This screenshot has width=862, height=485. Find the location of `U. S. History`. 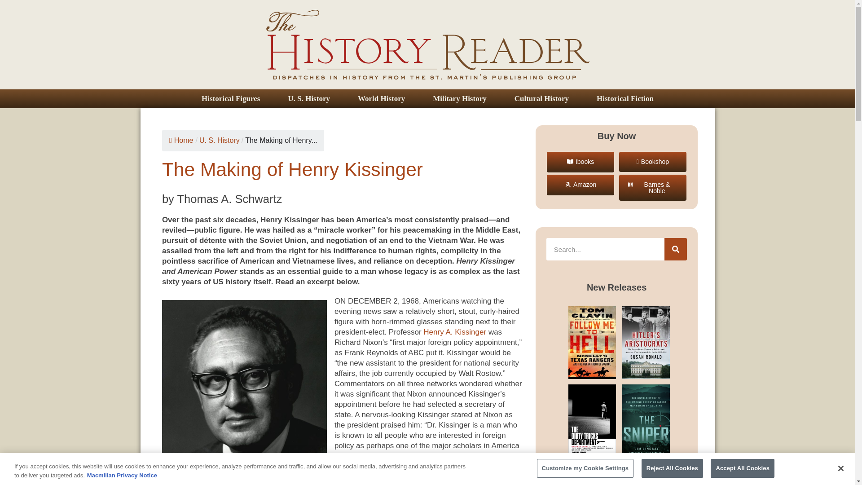

U. S. History is located at coordinates (219, 140).